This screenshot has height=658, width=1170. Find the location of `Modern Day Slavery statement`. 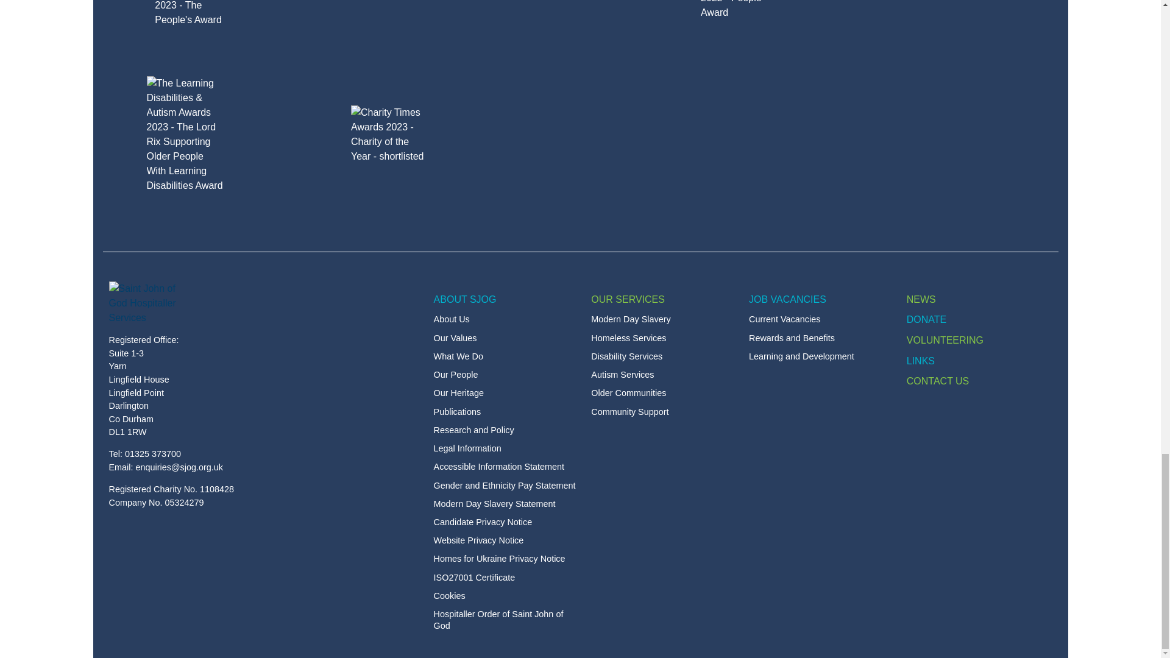

Modern Day Slavery statement is located at coordinates (506, 504).